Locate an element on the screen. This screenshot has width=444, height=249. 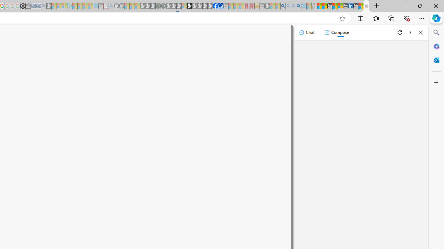
Nordace | Facebook is located at coordinates (215, 6).